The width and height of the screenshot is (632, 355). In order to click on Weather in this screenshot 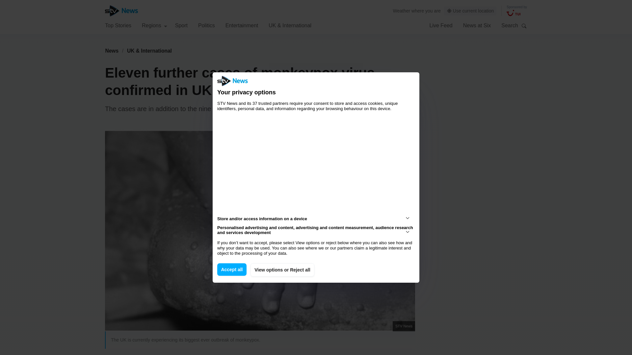, I will do `click(402, 11)`.